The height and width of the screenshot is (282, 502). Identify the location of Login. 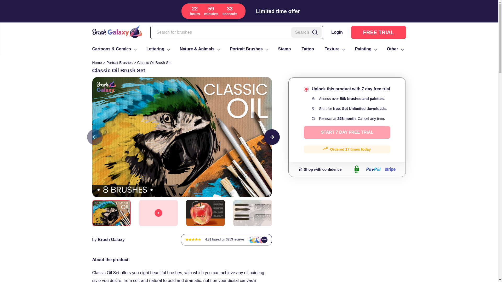
(337, 32).